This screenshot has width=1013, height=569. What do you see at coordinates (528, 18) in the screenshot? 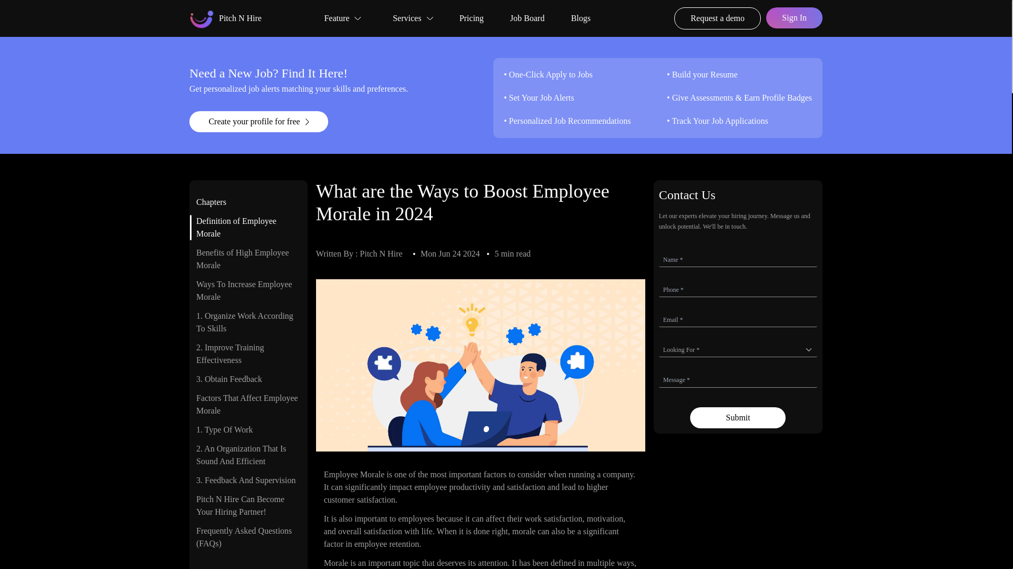
I see `Job Board` at bounding box center [528, 18].